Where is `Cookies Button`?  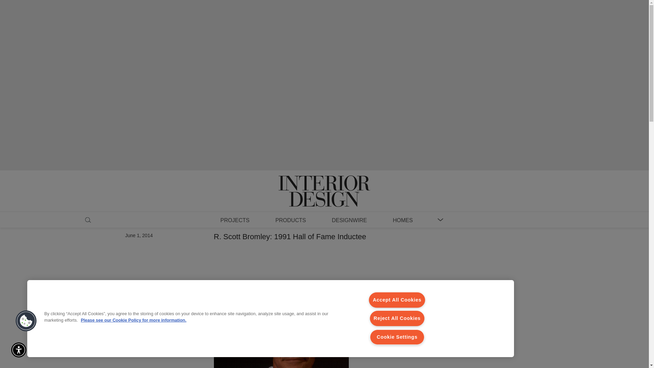 Cookies Button is located at coordinates (26, 321).